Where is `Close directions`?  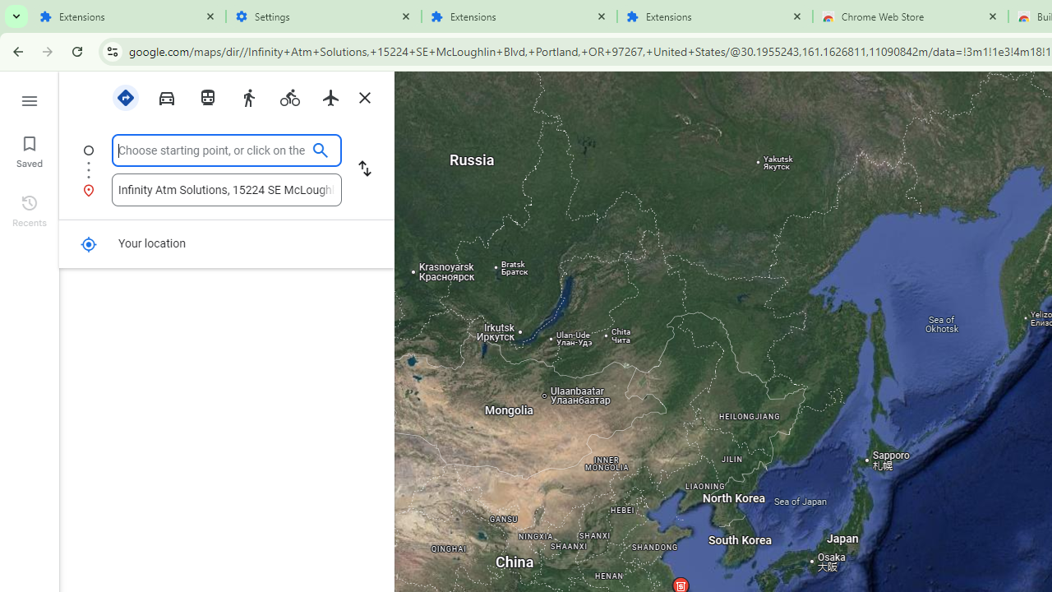
Close directions is located at coordinates (364, 98).